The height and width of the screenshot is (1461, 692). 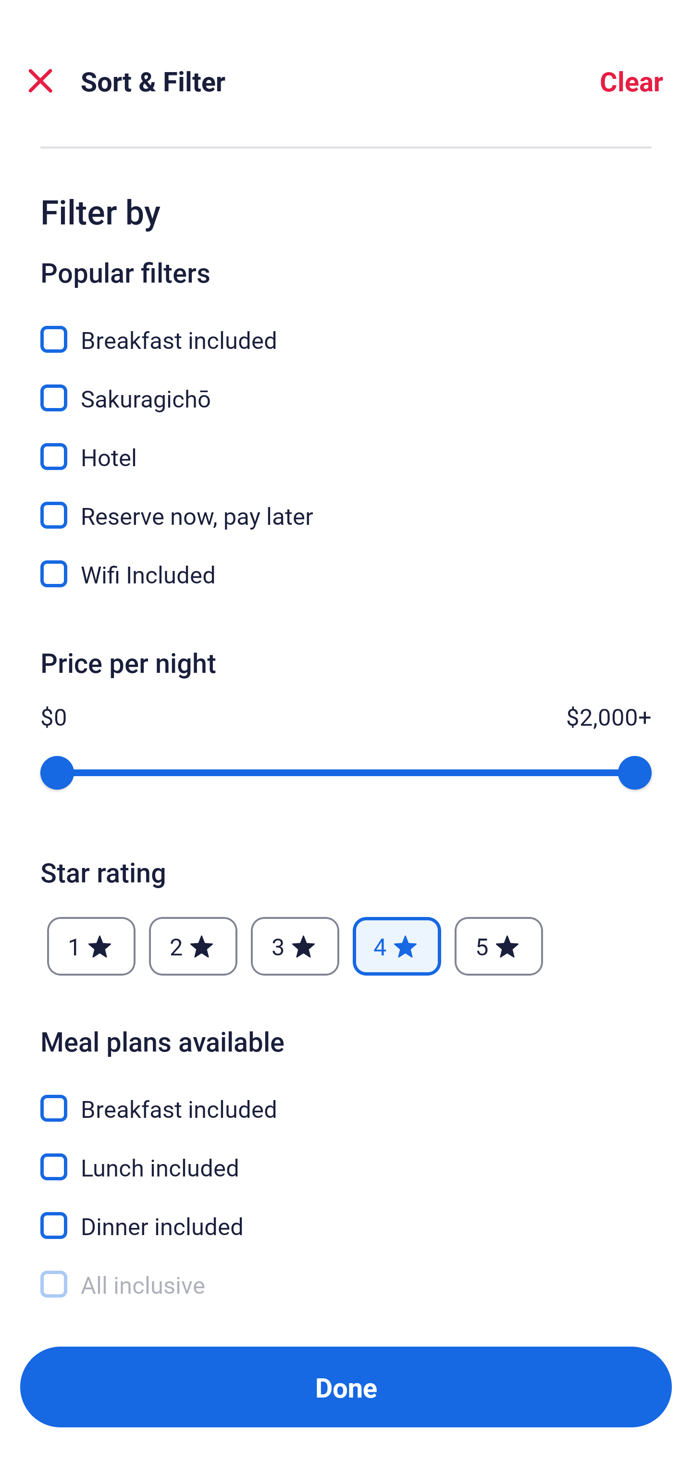 What do you see at coordinates (346, 329) in the screenshot?
I see `Breakfast included, Breakfast included` at bounding box center [346, 329].